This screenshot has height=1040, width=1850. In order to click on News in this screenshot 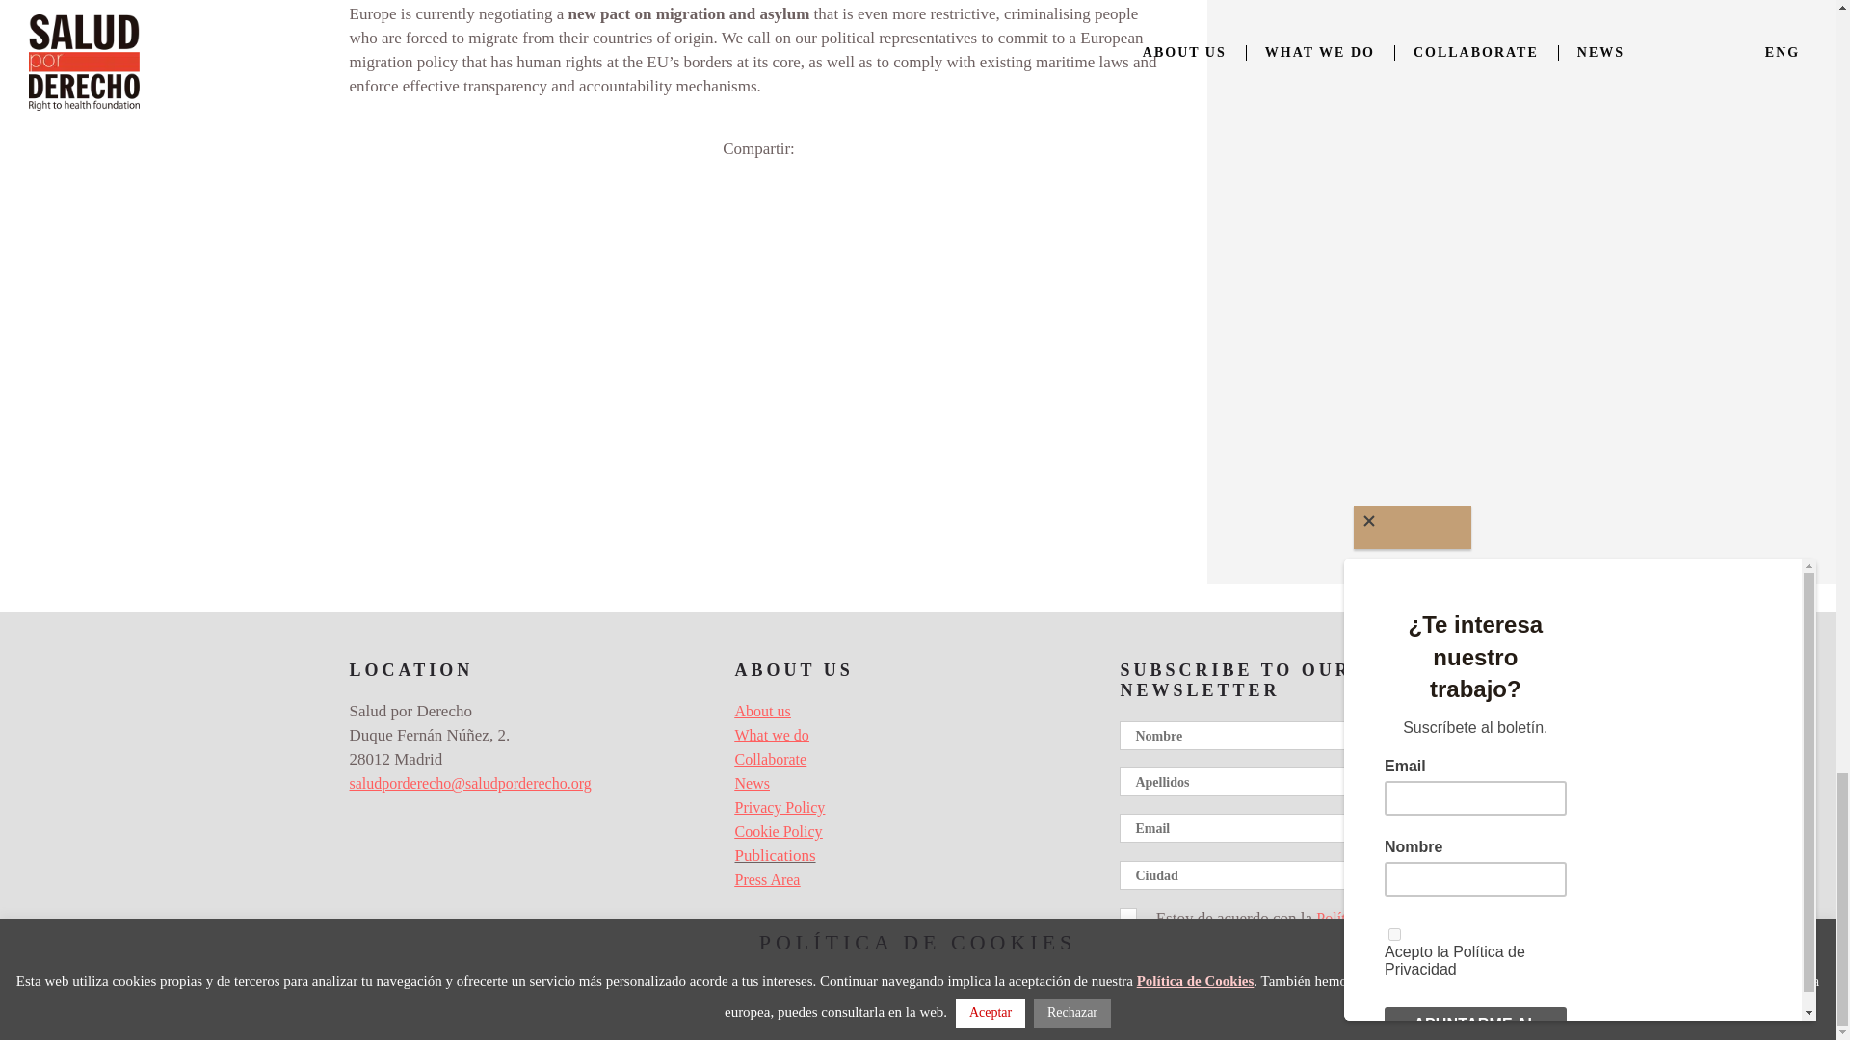, I will do `click(752, 782)`.